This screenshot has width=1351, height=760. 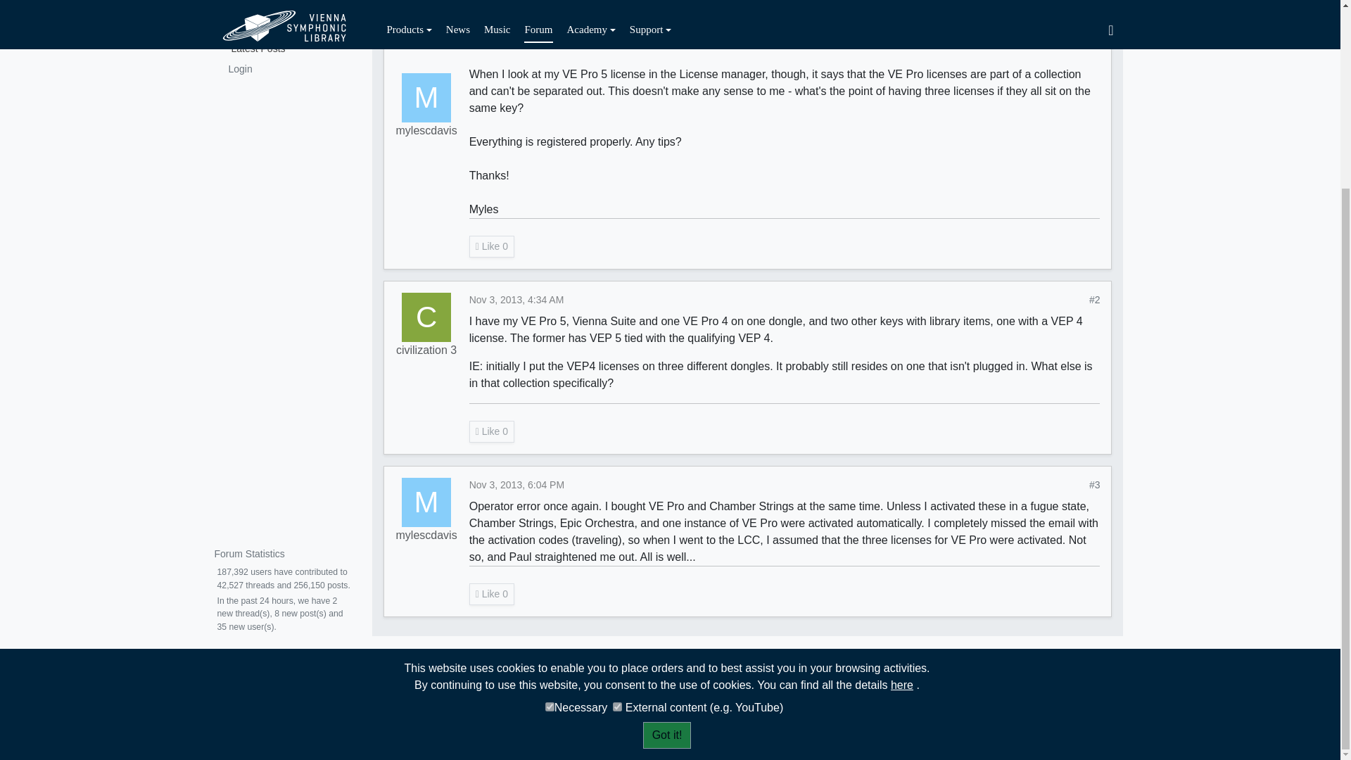 I want to click on 4, so click(x=550, y=466).